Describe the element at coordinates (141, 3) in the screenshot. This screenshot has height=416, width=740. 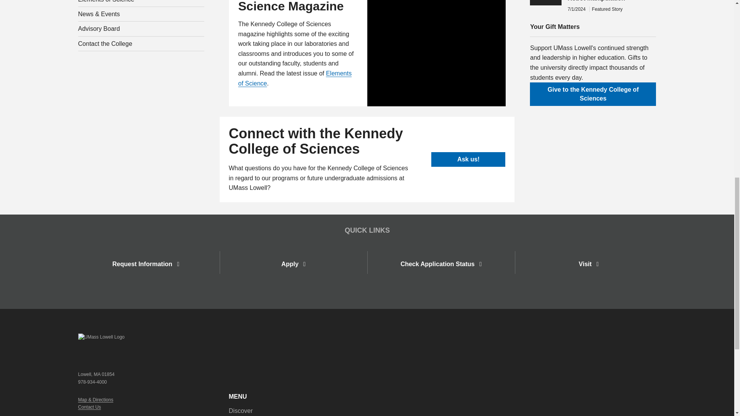
I see `Elements of Science` at that location.